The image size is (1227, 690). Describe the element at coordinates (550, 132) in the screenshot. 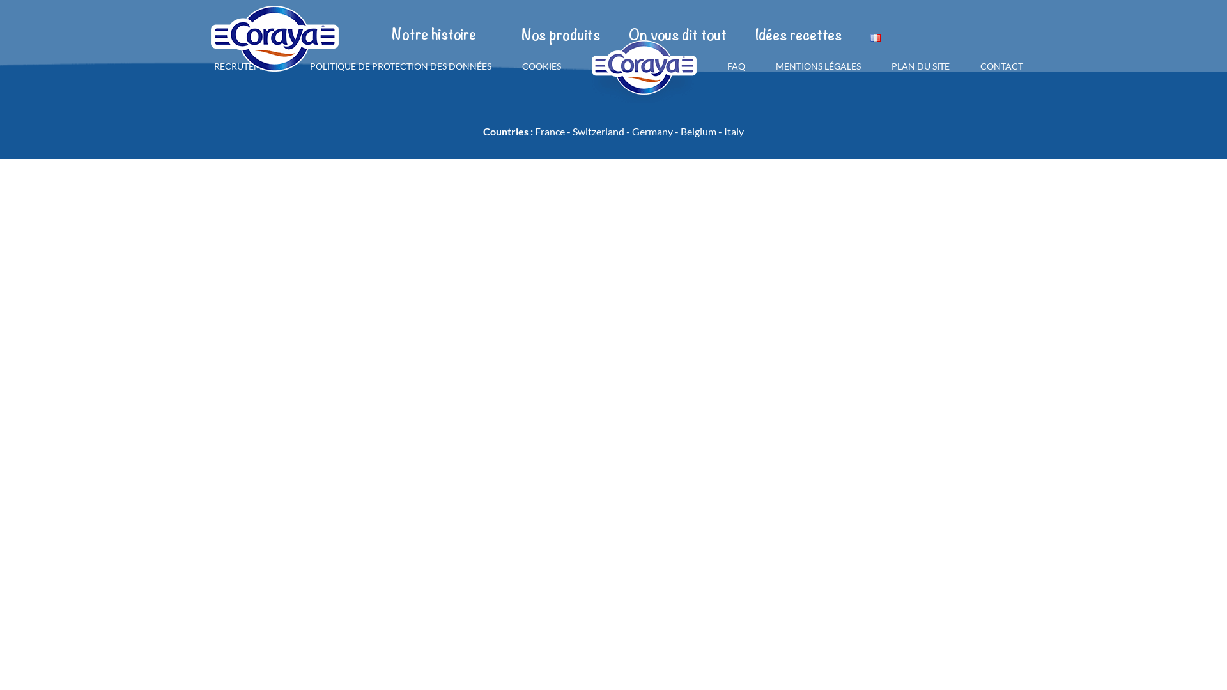

I see `France` at that location.